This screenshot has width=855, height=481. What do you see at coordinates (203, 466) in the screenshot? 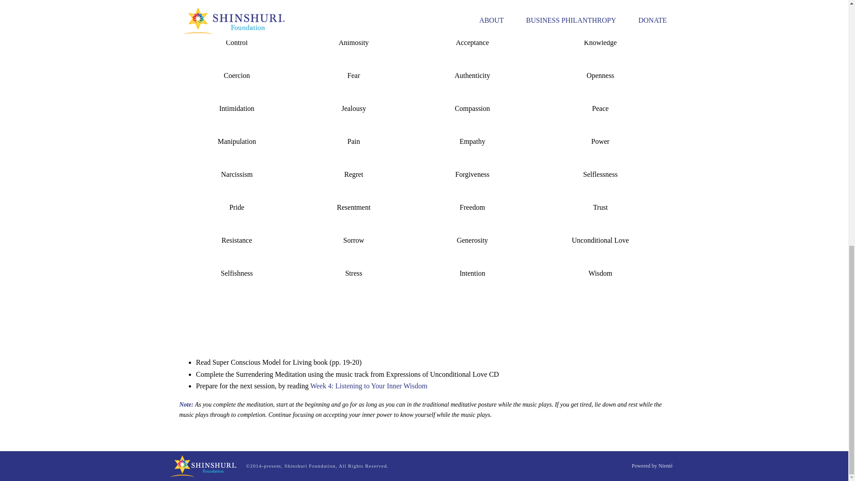
I see `Shinshuri Foundation` at bounding box center [203, 466].